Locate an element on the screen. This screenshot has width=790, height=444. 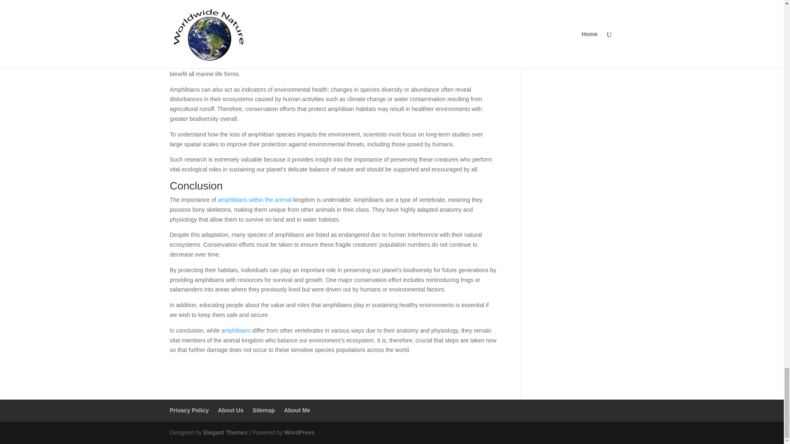
Premium WordPress Themes is located at coordinates (225, 432).